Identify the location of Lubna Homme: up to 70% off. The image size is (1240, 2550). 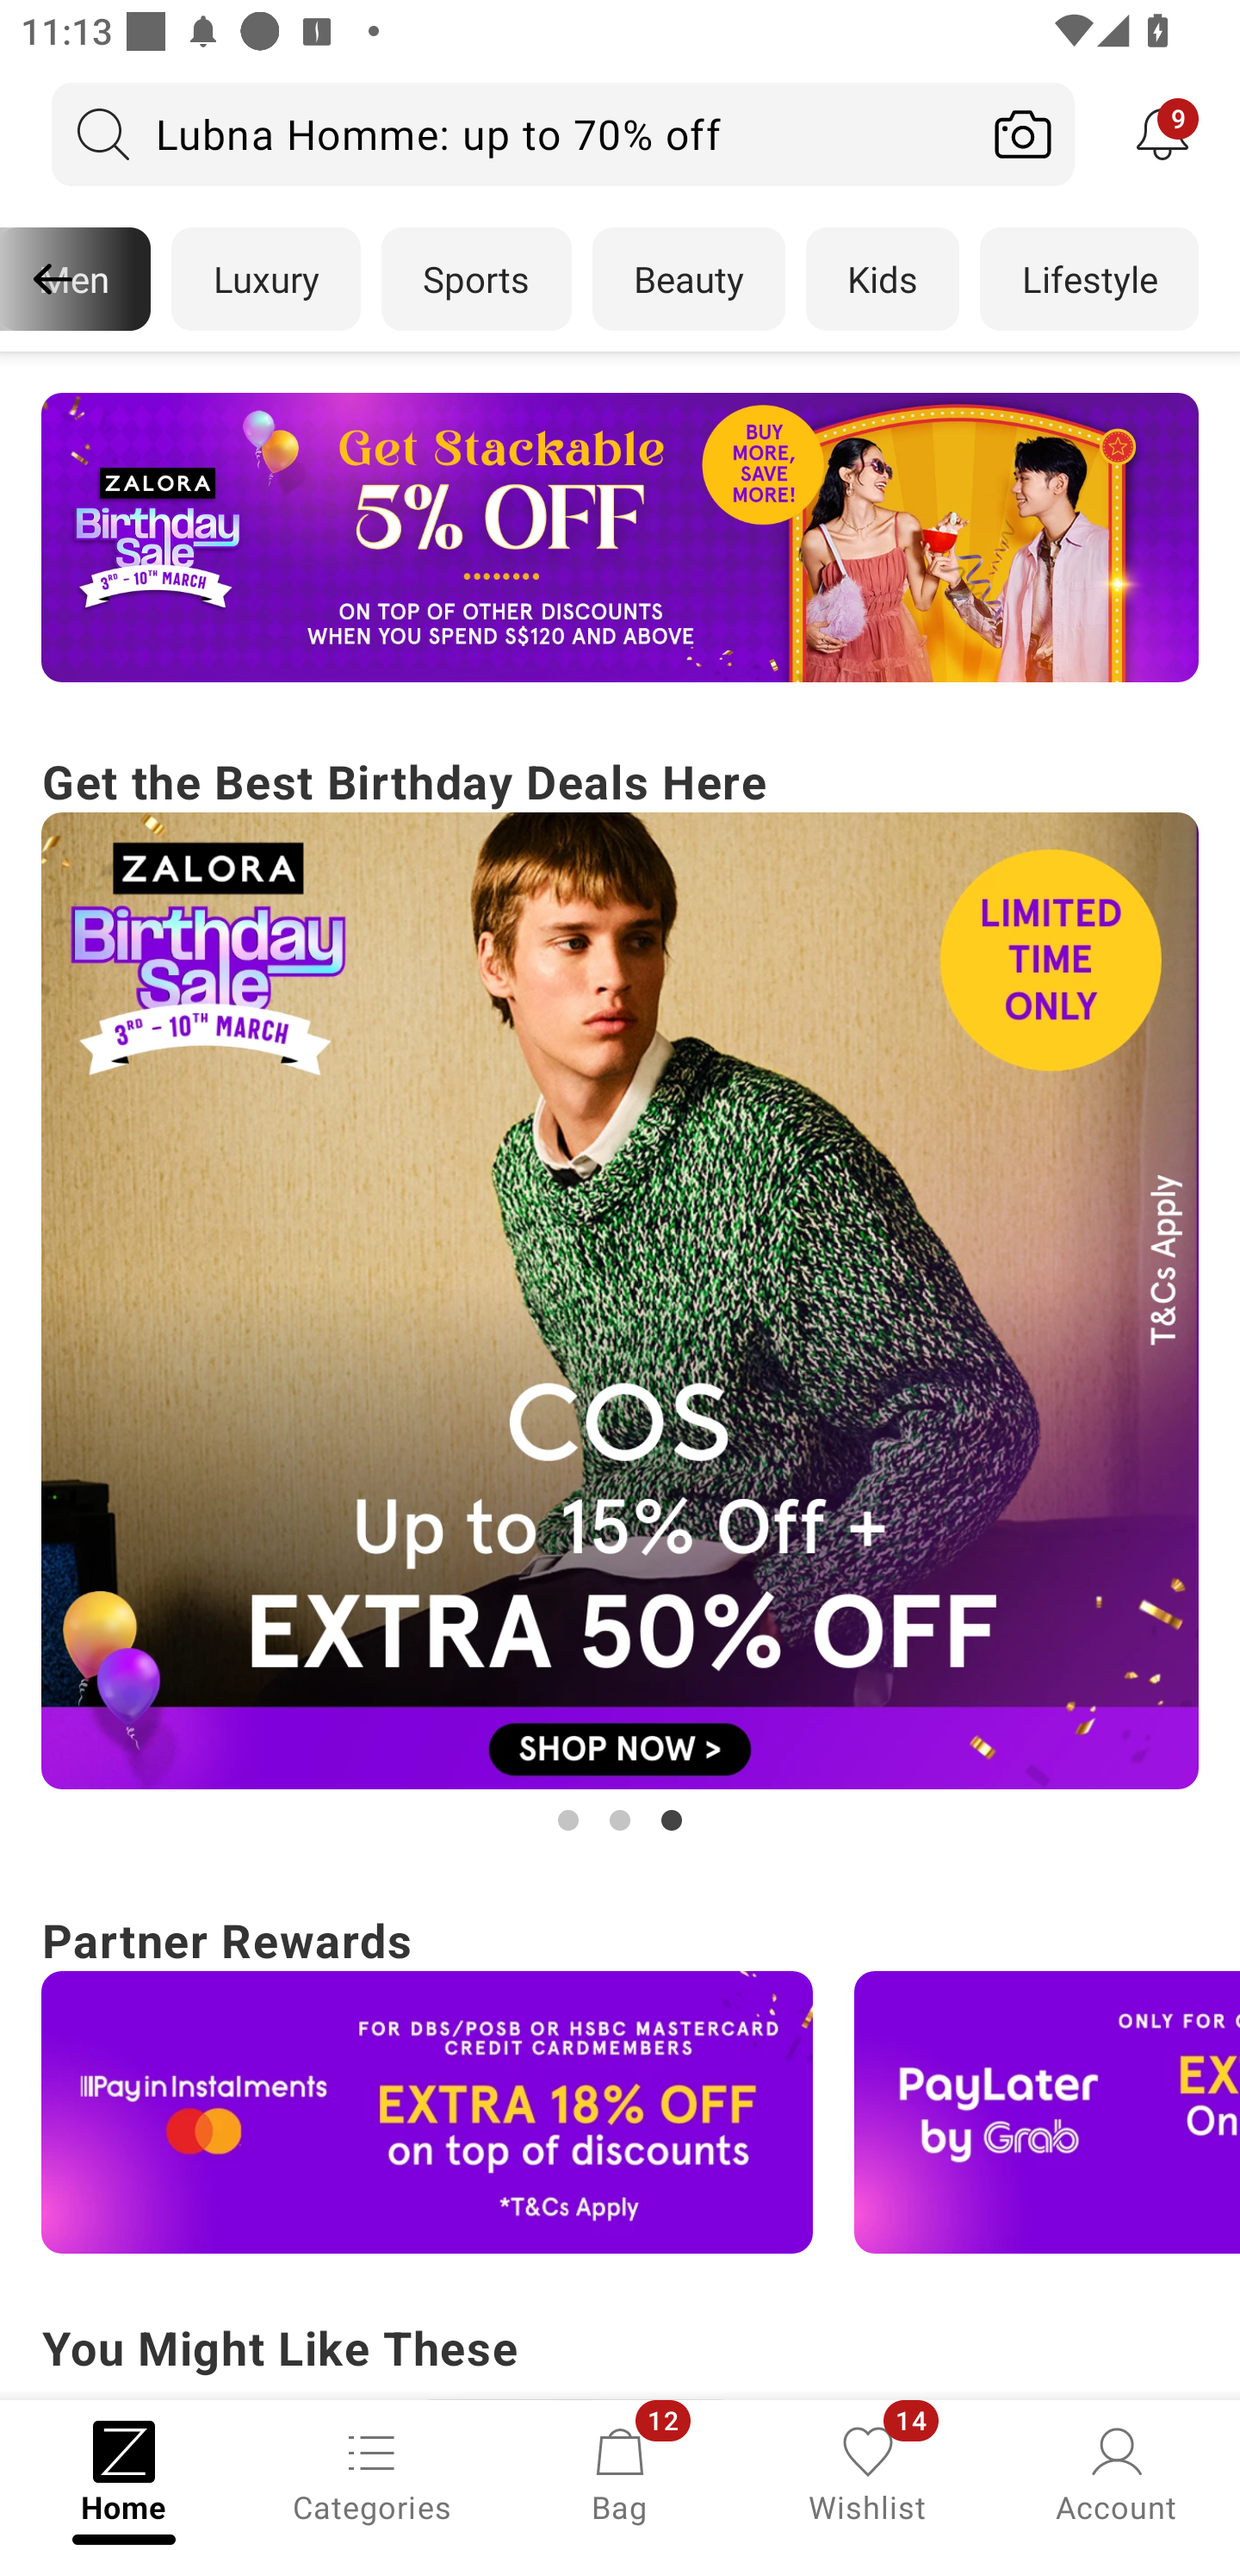
(512, 134).